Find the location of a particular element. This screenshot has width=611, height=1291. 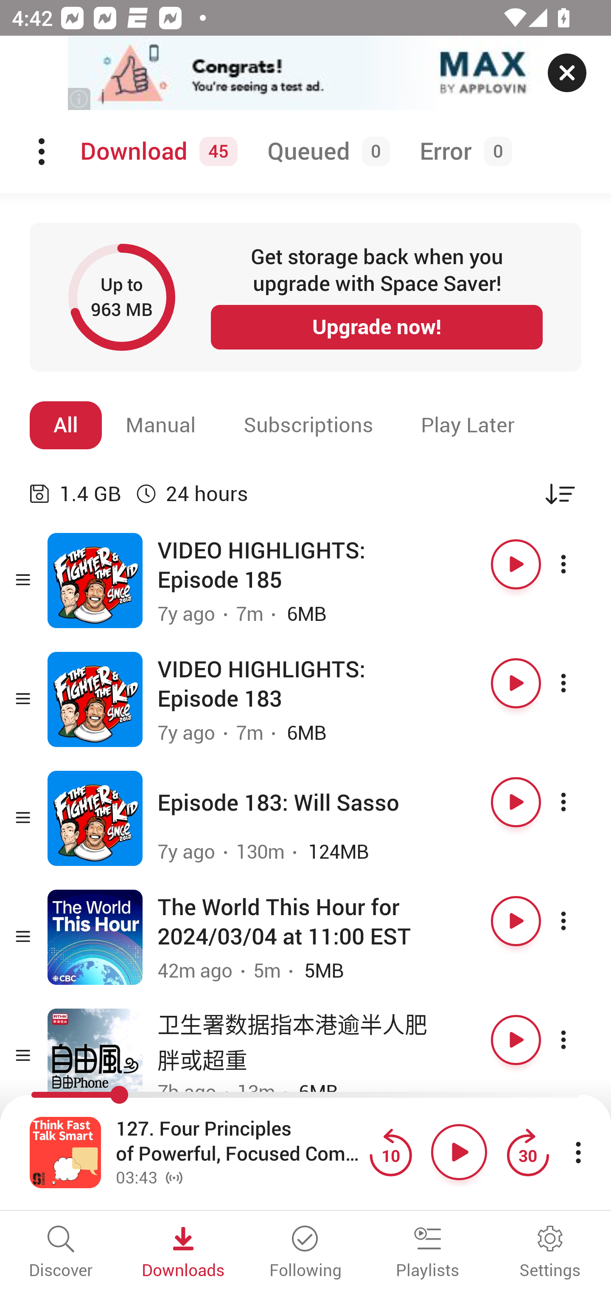

(i) is located at coordinates (80, 99).